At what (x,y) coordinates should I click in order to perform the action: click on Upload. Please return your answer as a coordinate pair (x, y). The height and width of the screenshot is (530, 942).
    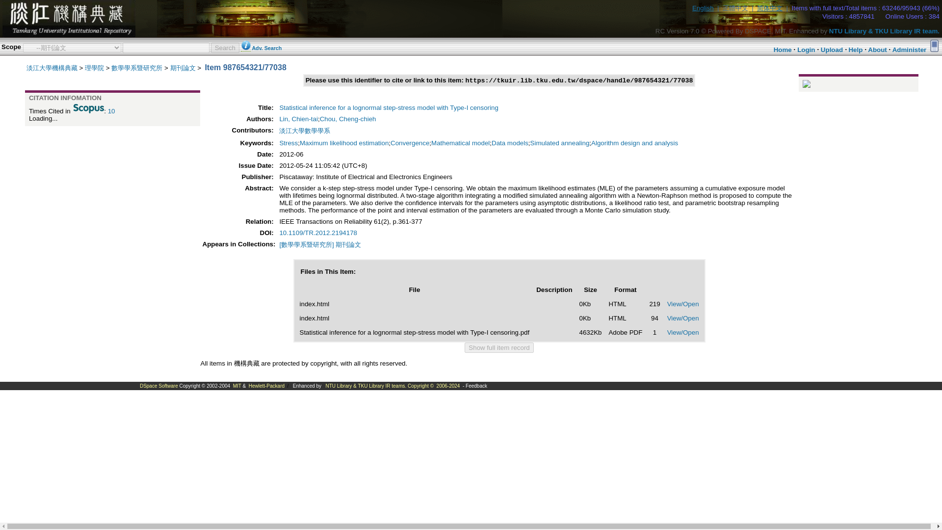
    Looking at the image, I should click on (832, 50).